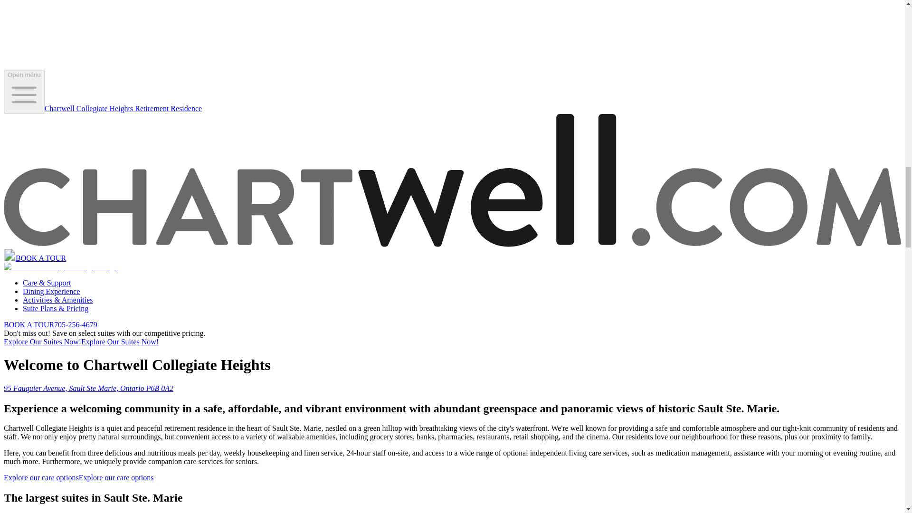  Describe the element at coordinates (28, 325) in the screenshot. I see `BOOK A TOUR` at that location.